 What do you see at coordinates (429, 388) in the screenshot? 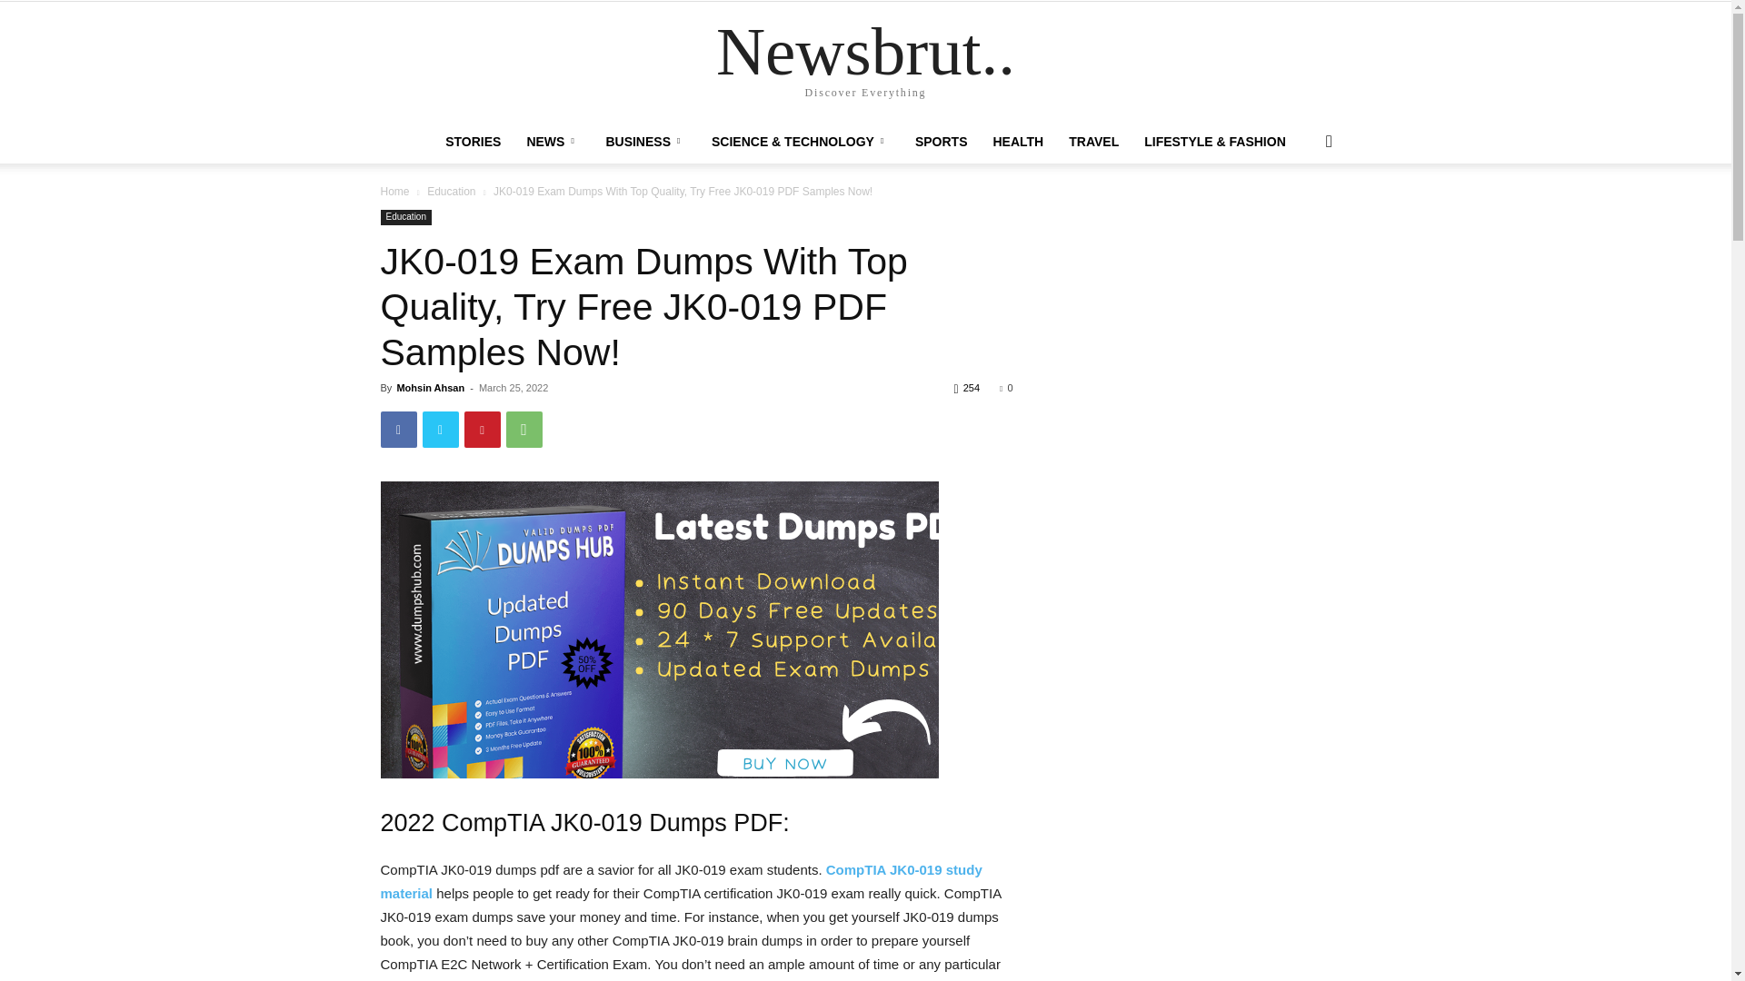
I see `Mohsin Ahsan` at bounding box center [429, 388].